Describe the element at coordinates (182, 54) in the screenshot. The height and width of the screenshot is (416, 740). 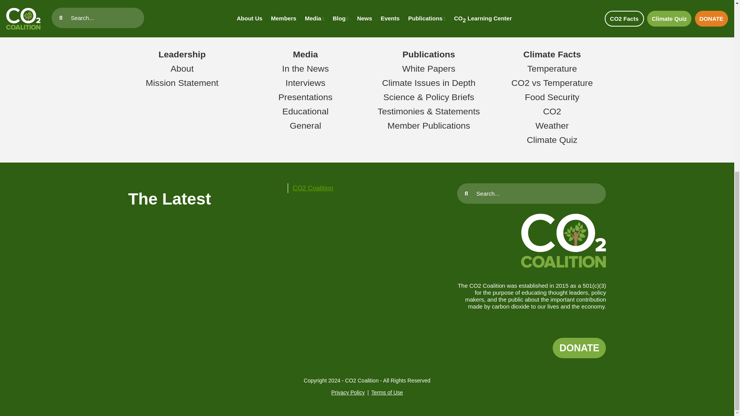
I see `Leadership` at that location.